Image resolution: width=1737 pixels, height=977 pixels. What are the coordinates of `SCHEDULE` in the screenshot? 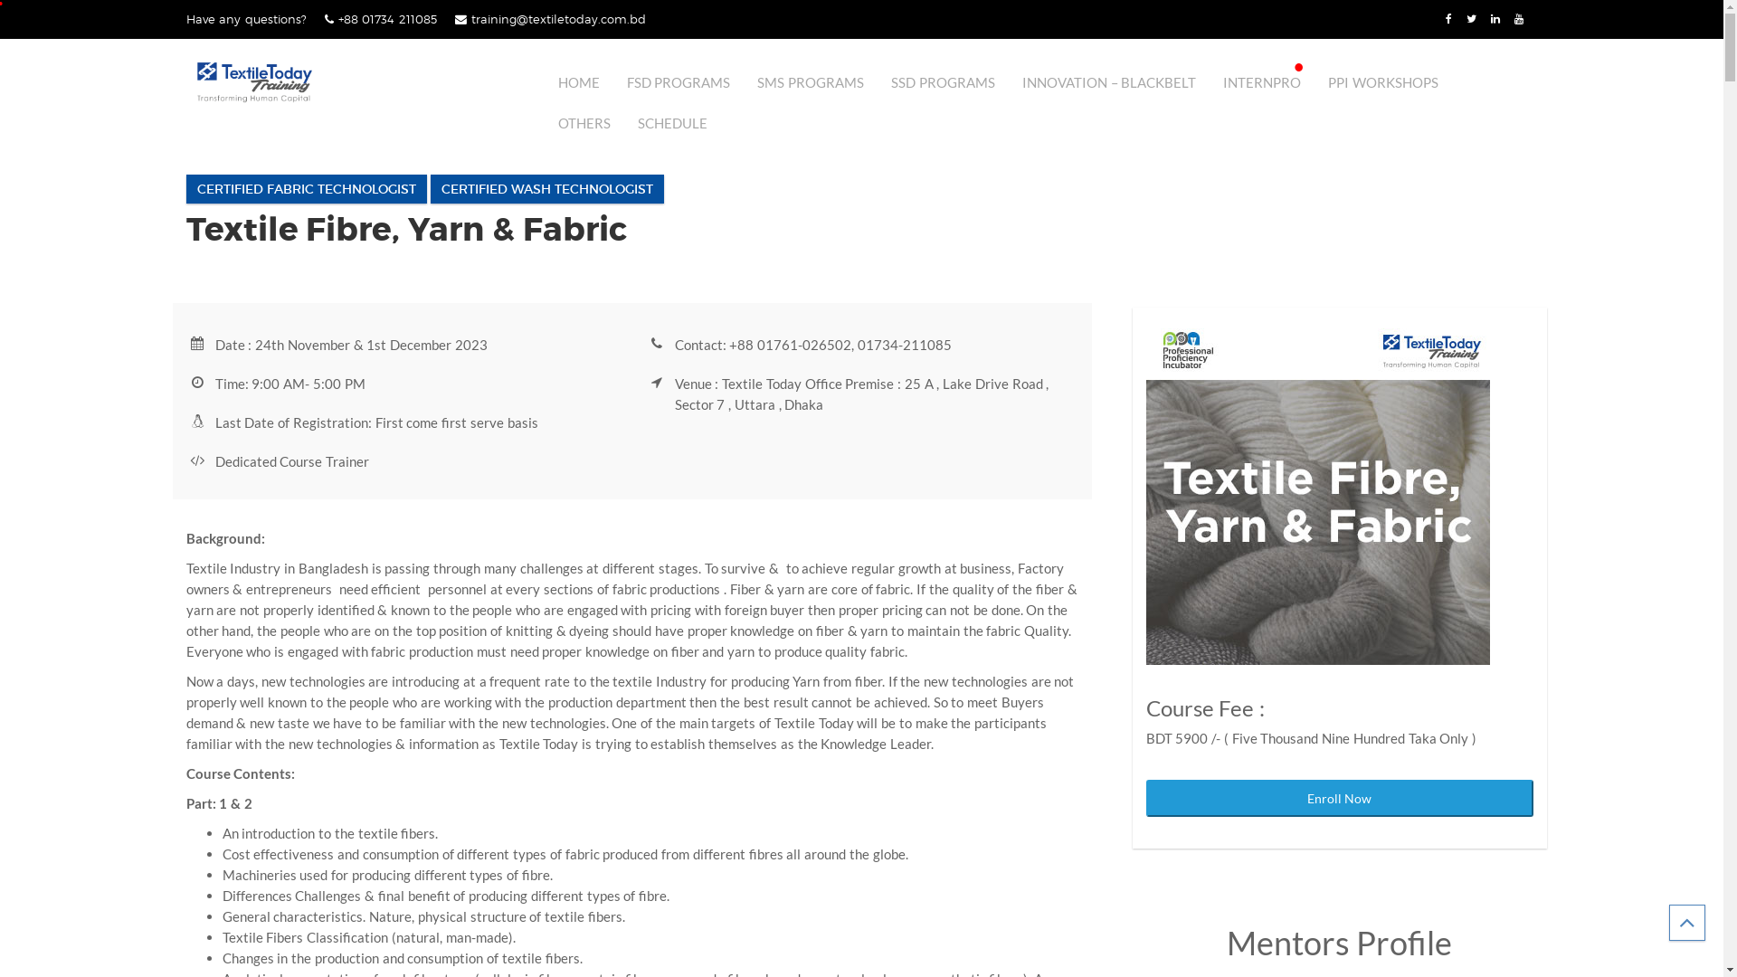 It's located at (671, 123).